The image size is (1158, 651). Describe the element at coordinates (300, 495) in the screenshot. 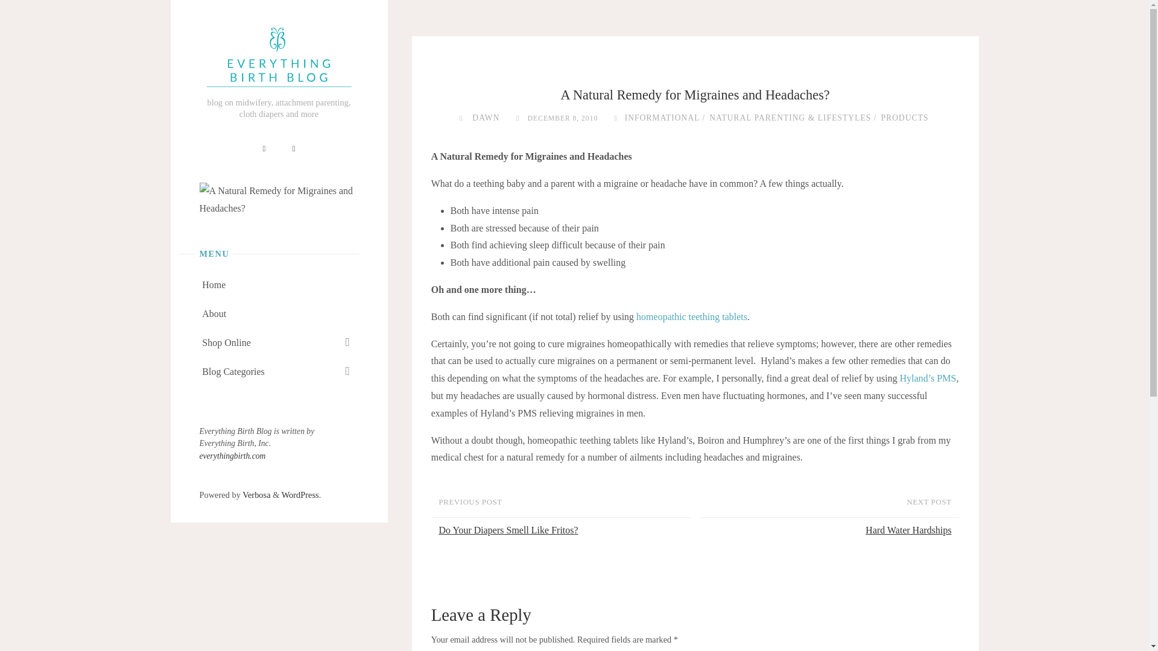

I see `Semantic Personal Publishing Platform` at that location.